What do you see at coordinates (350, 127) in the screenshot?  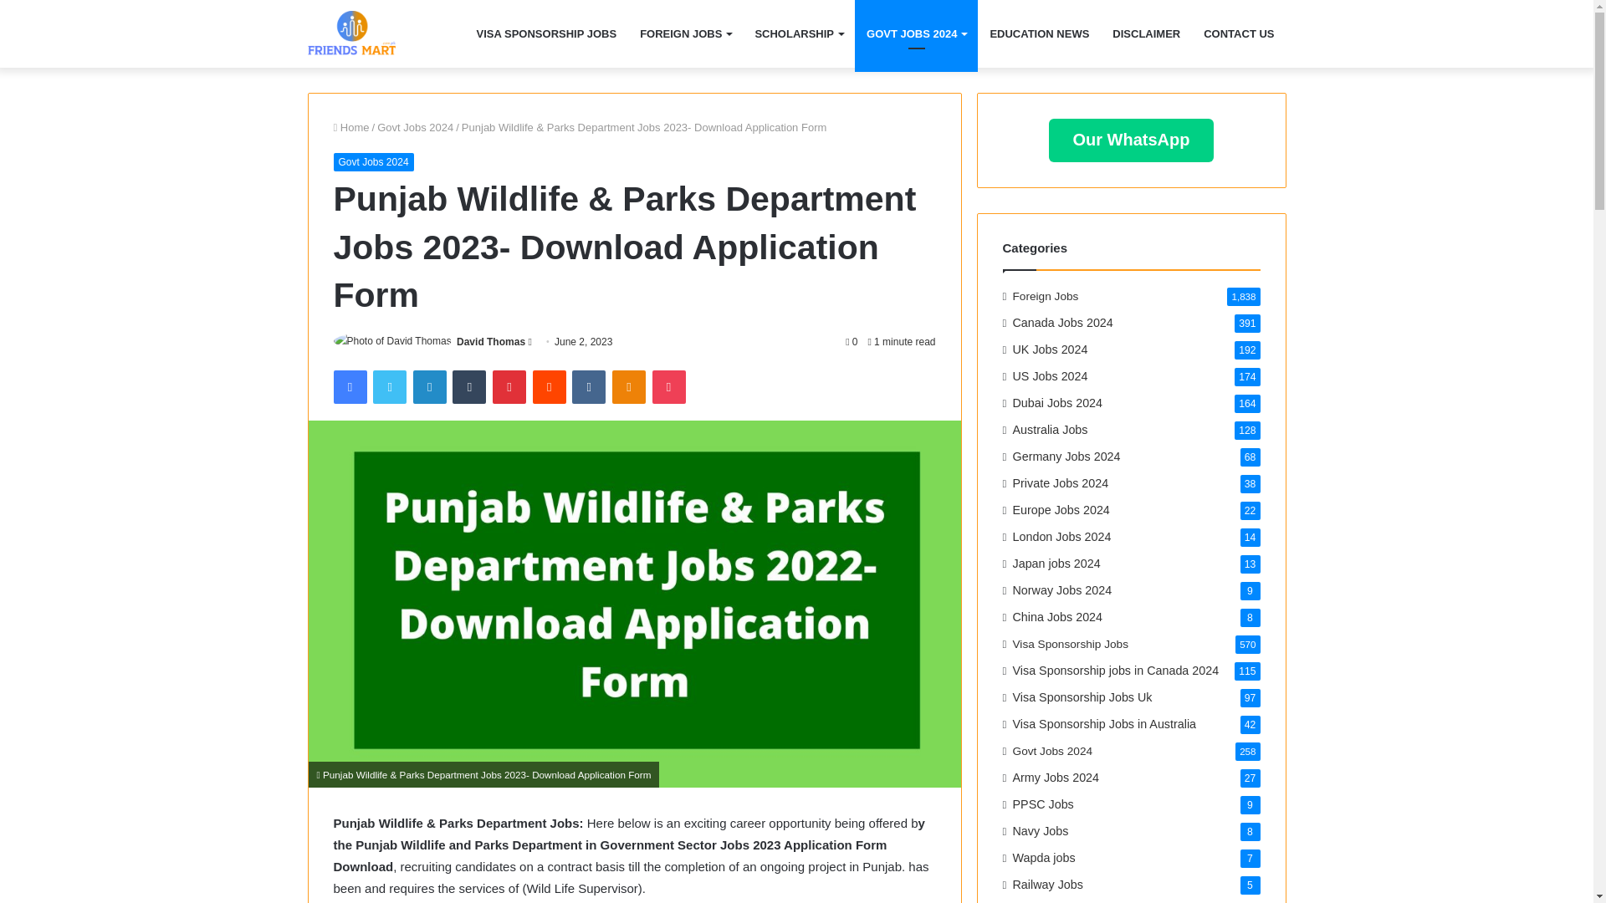 I see `Home` at bounding box center [350, 127].